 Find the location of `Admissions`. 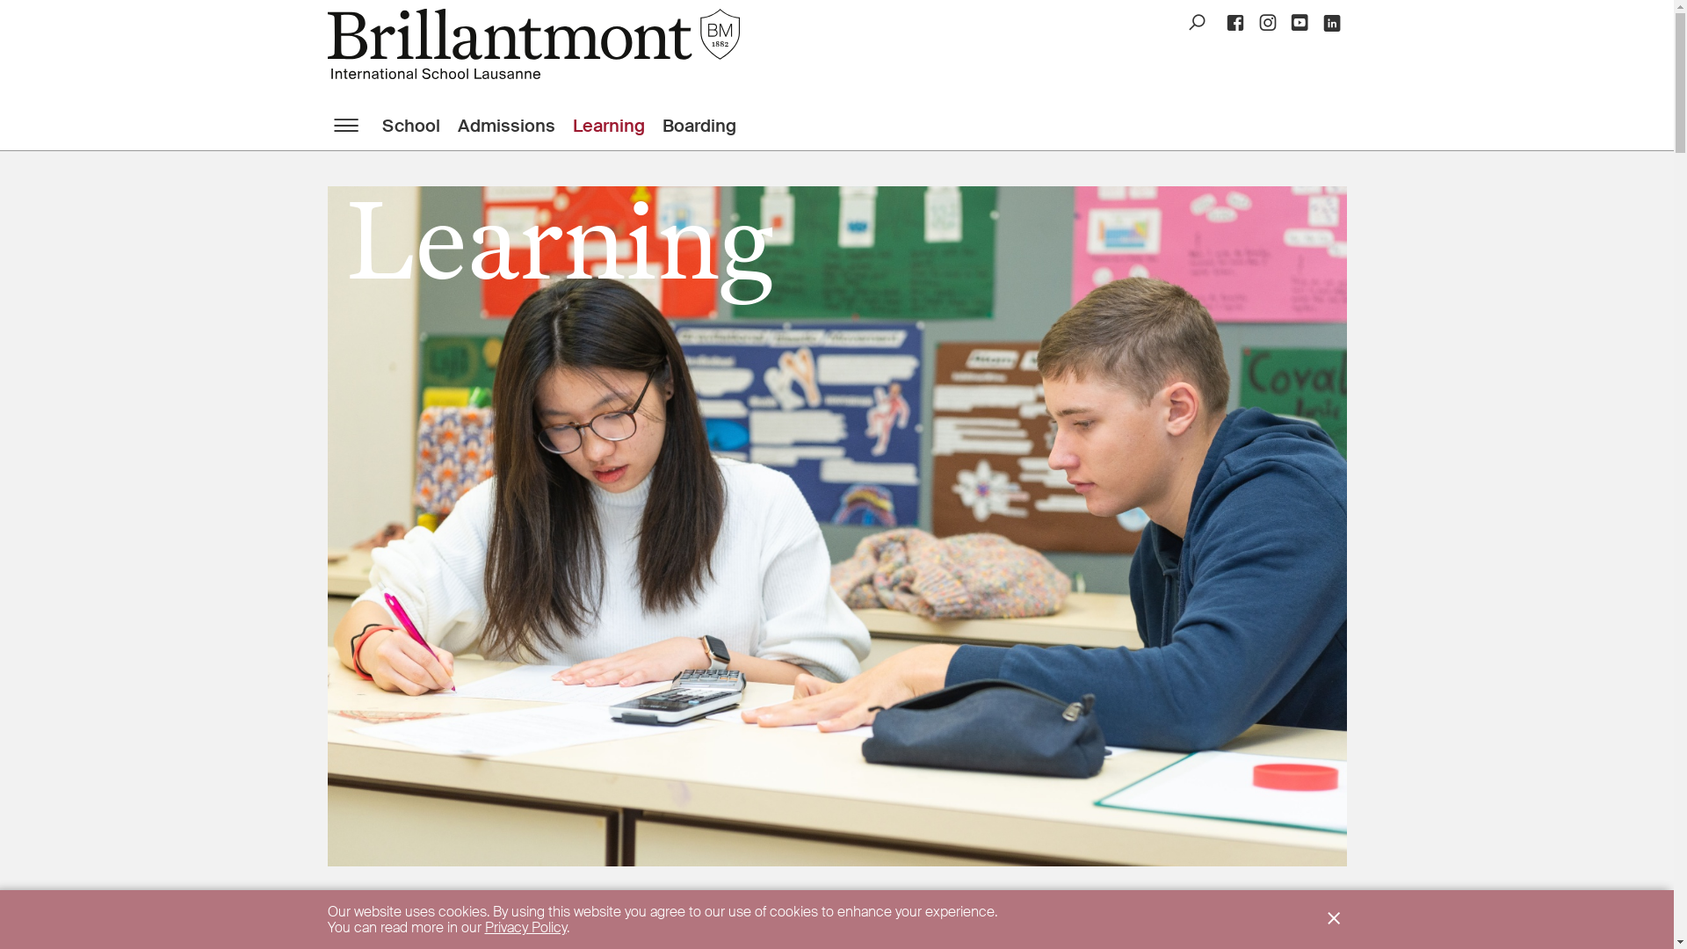

Admissions is located at coordinates (515, 125).